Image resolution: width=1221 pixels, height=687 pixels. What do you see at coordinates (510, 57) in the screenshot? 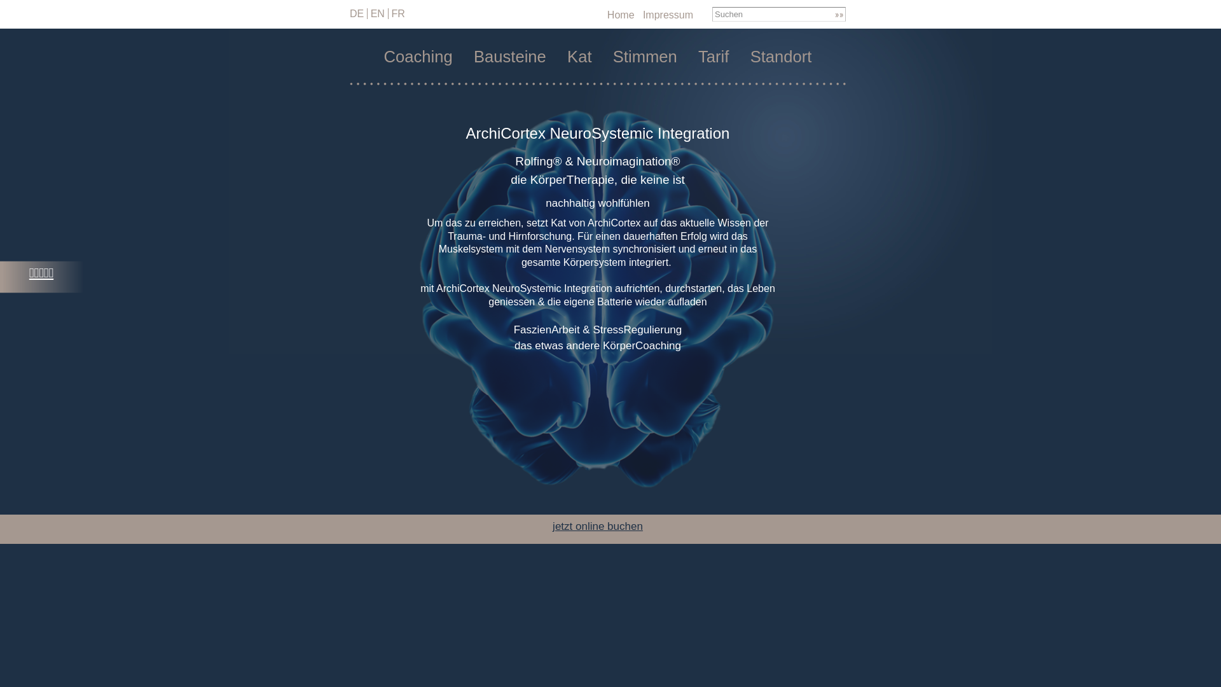
I see `Bausteine` at bounding box center [510, 57].